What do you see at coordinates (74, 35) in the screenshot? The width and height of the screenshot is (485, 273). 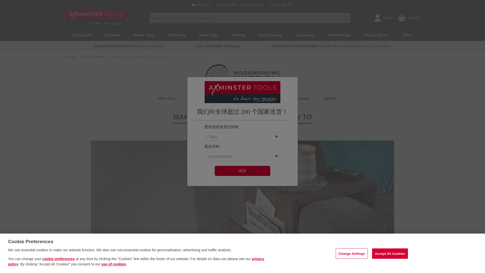 I see `Menu Icon` at bounding box center [74, 35].